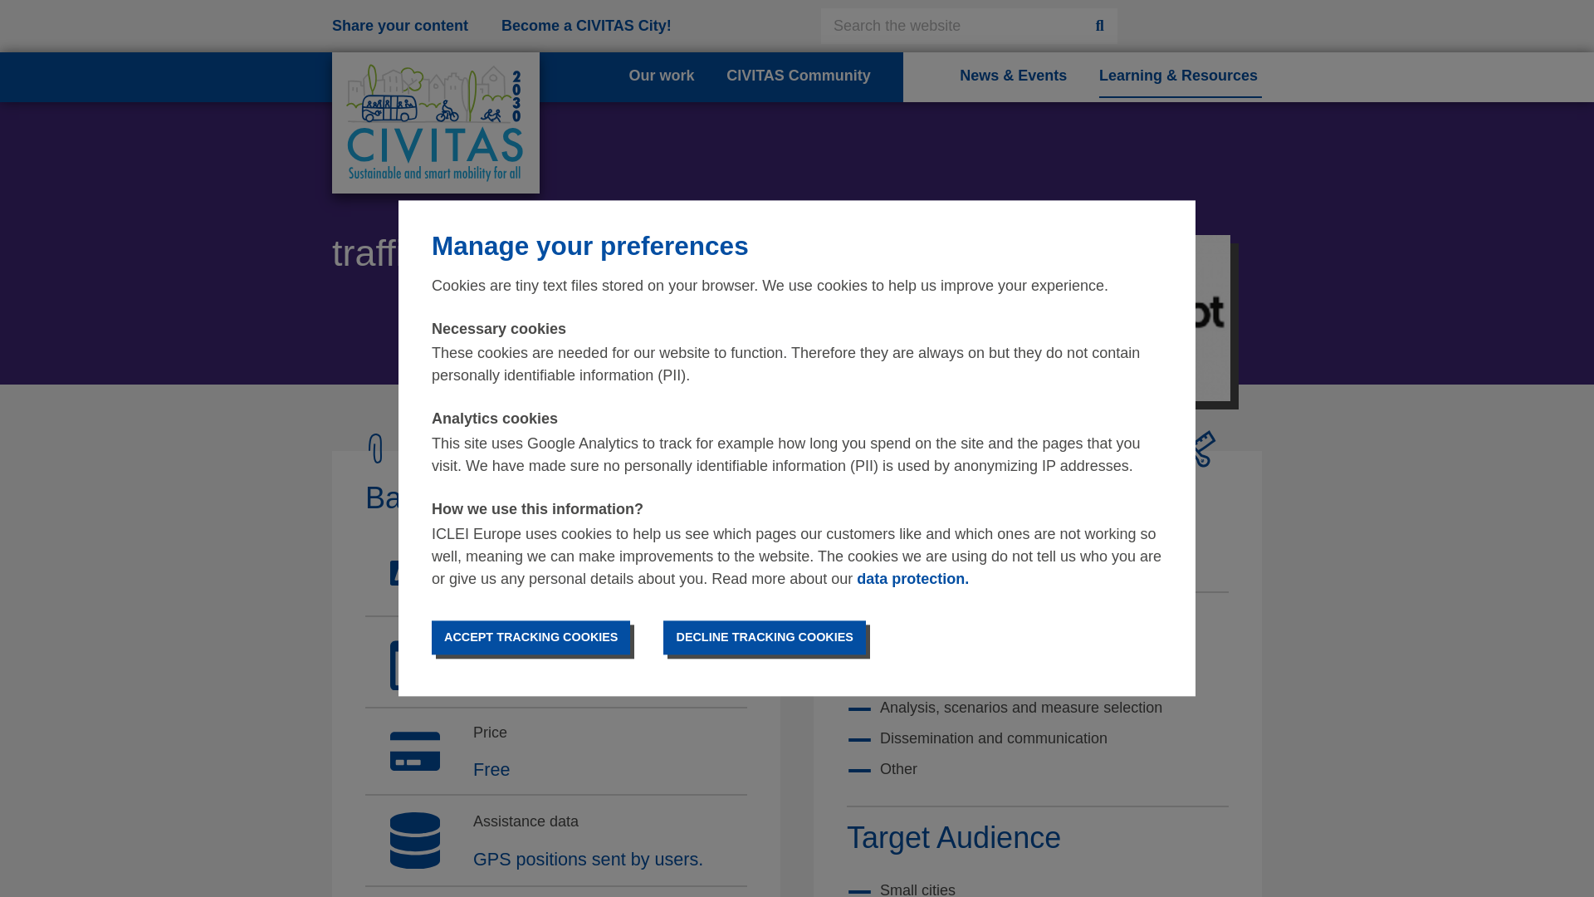 Image resolution: width=1594 pixels, height=897 pixels. I want to click on Become a CIVITAS City!, so click(586, 25).